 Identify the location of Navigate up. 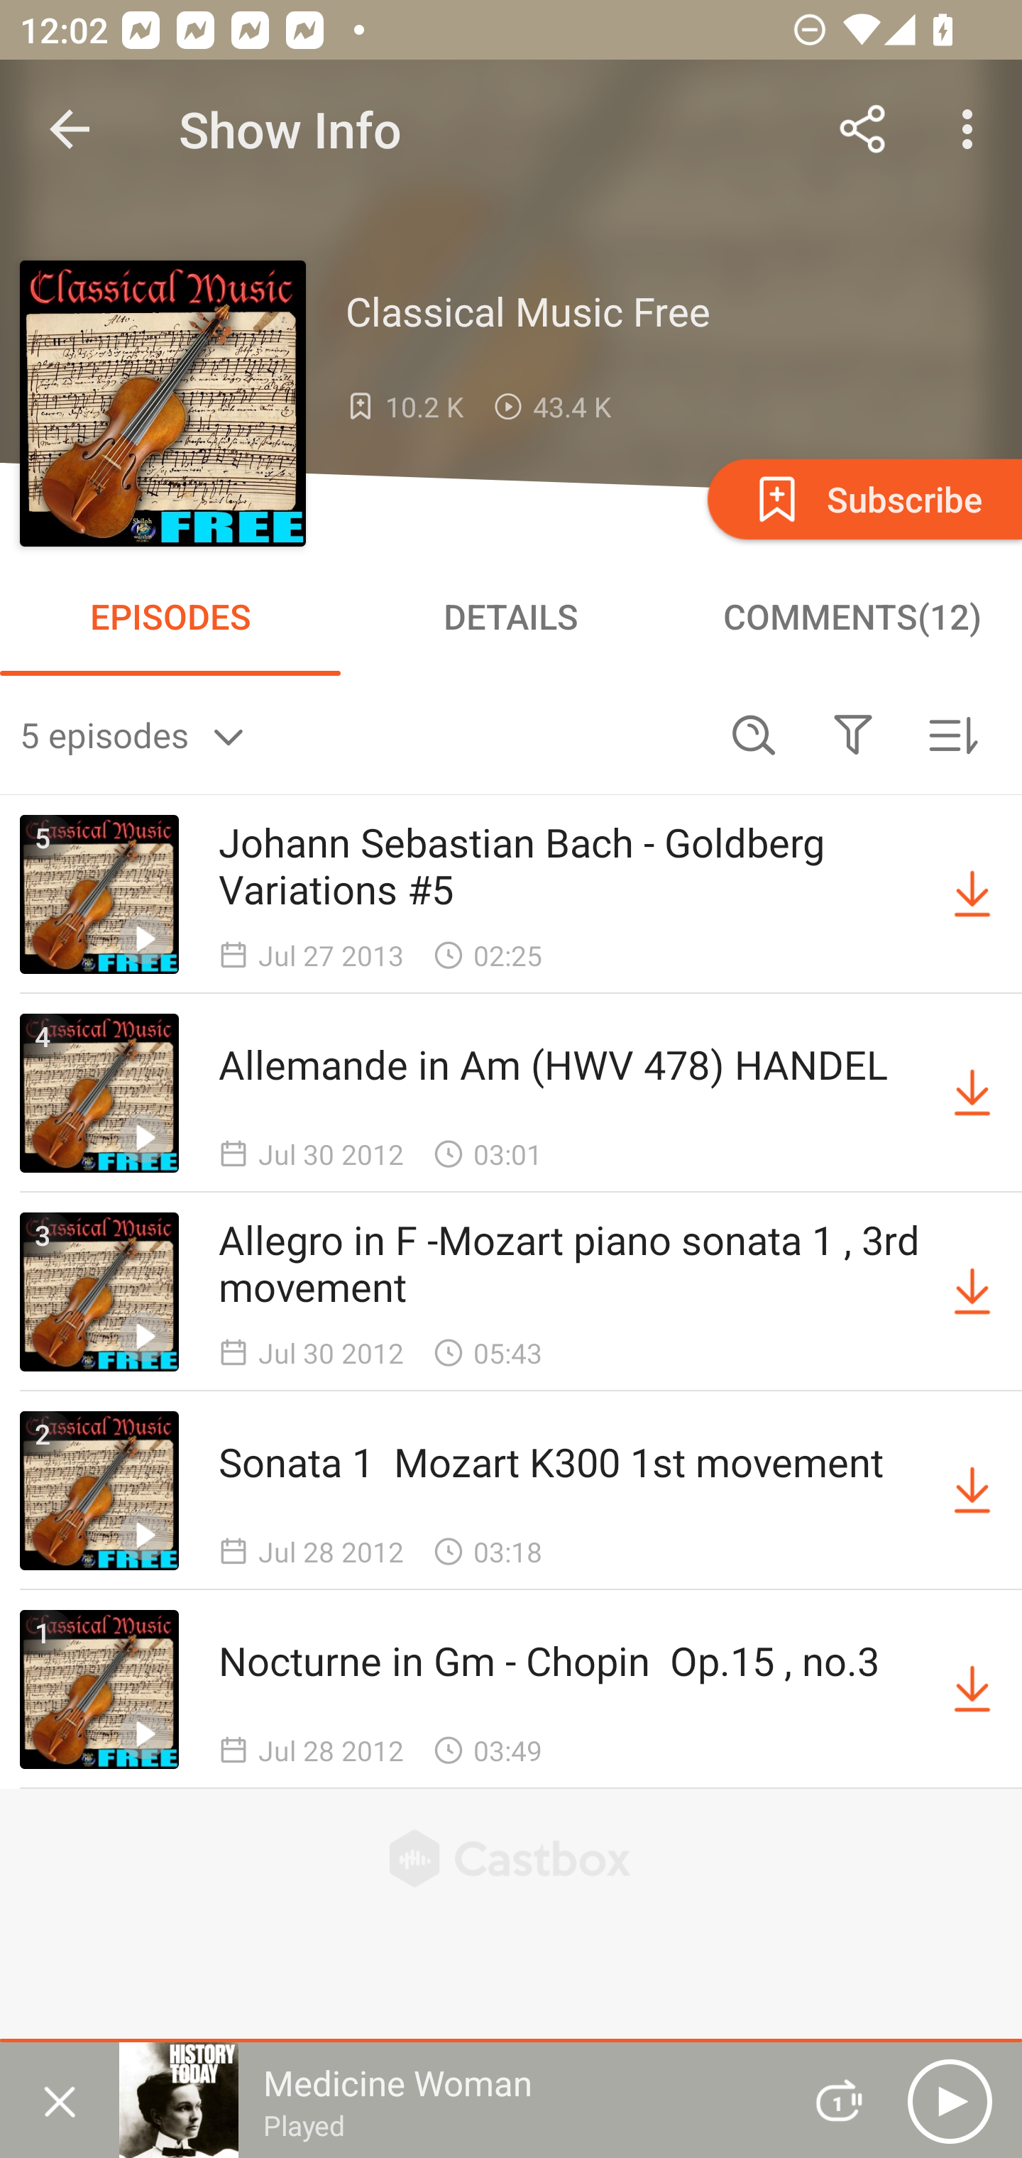
(70, 129).